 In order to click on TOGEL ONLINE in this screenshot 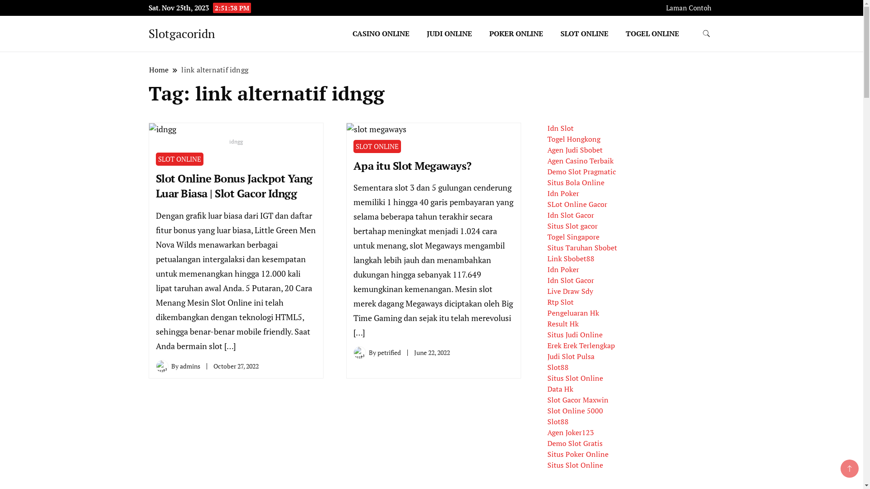, I will do `click(652, 34)`.